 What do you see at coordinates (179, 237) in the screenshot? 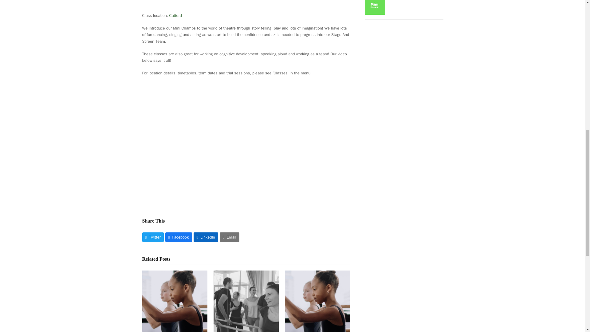
I see `Facebook` at bounding box center [179, 237].